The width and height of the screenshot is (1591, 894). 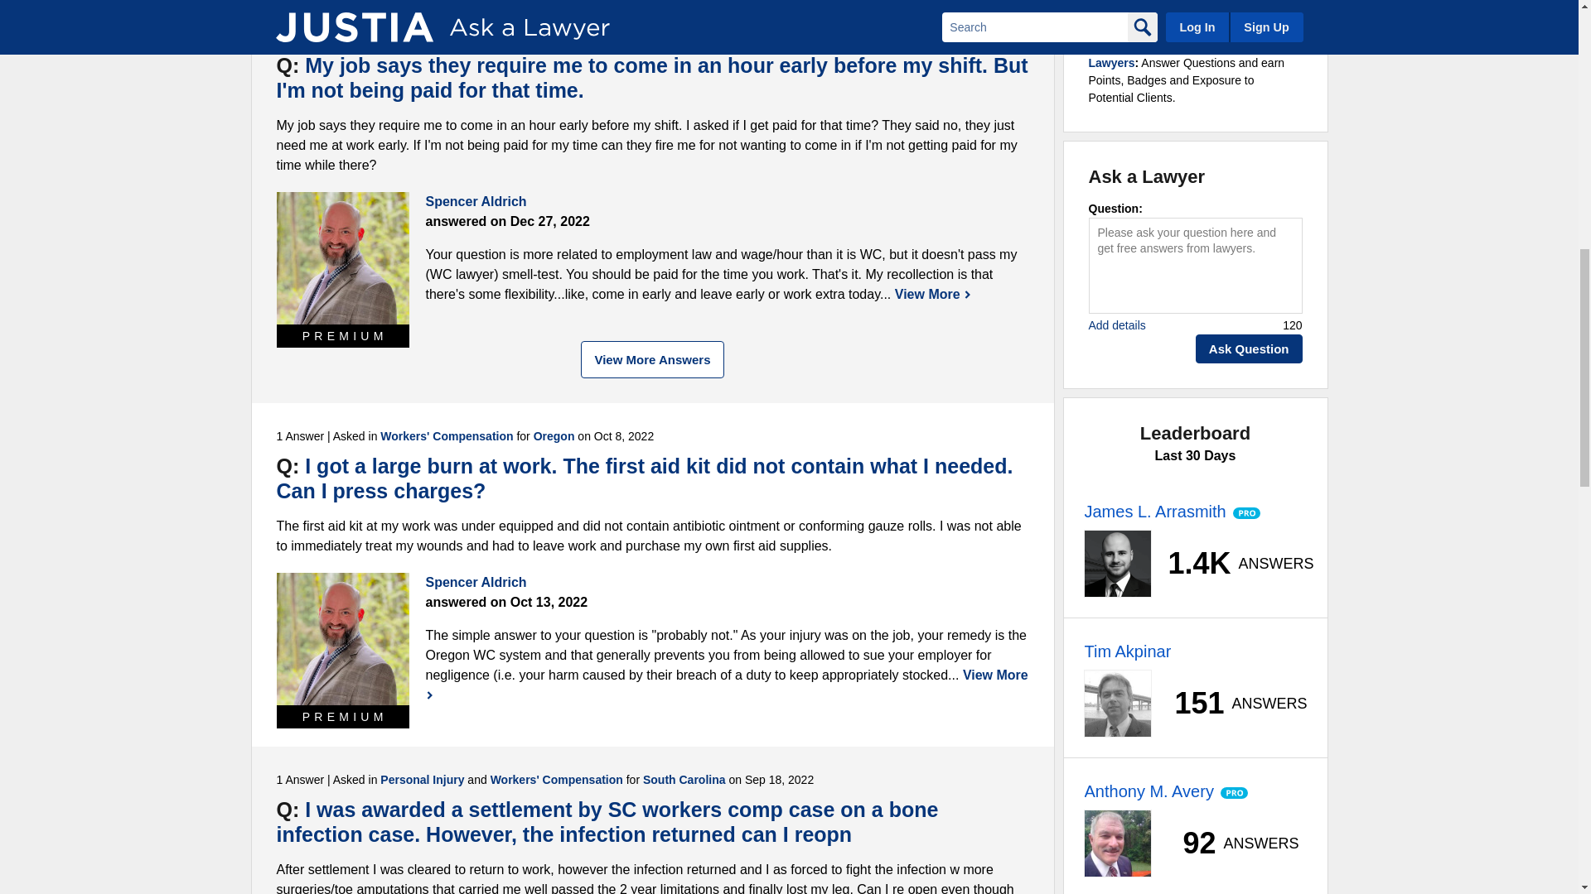 What do you see at coordinates (1112, 63) in the screenshot?
I see `Ask a Lawyer - FAQs - Lawyers` at bounding box center [1112, 63].